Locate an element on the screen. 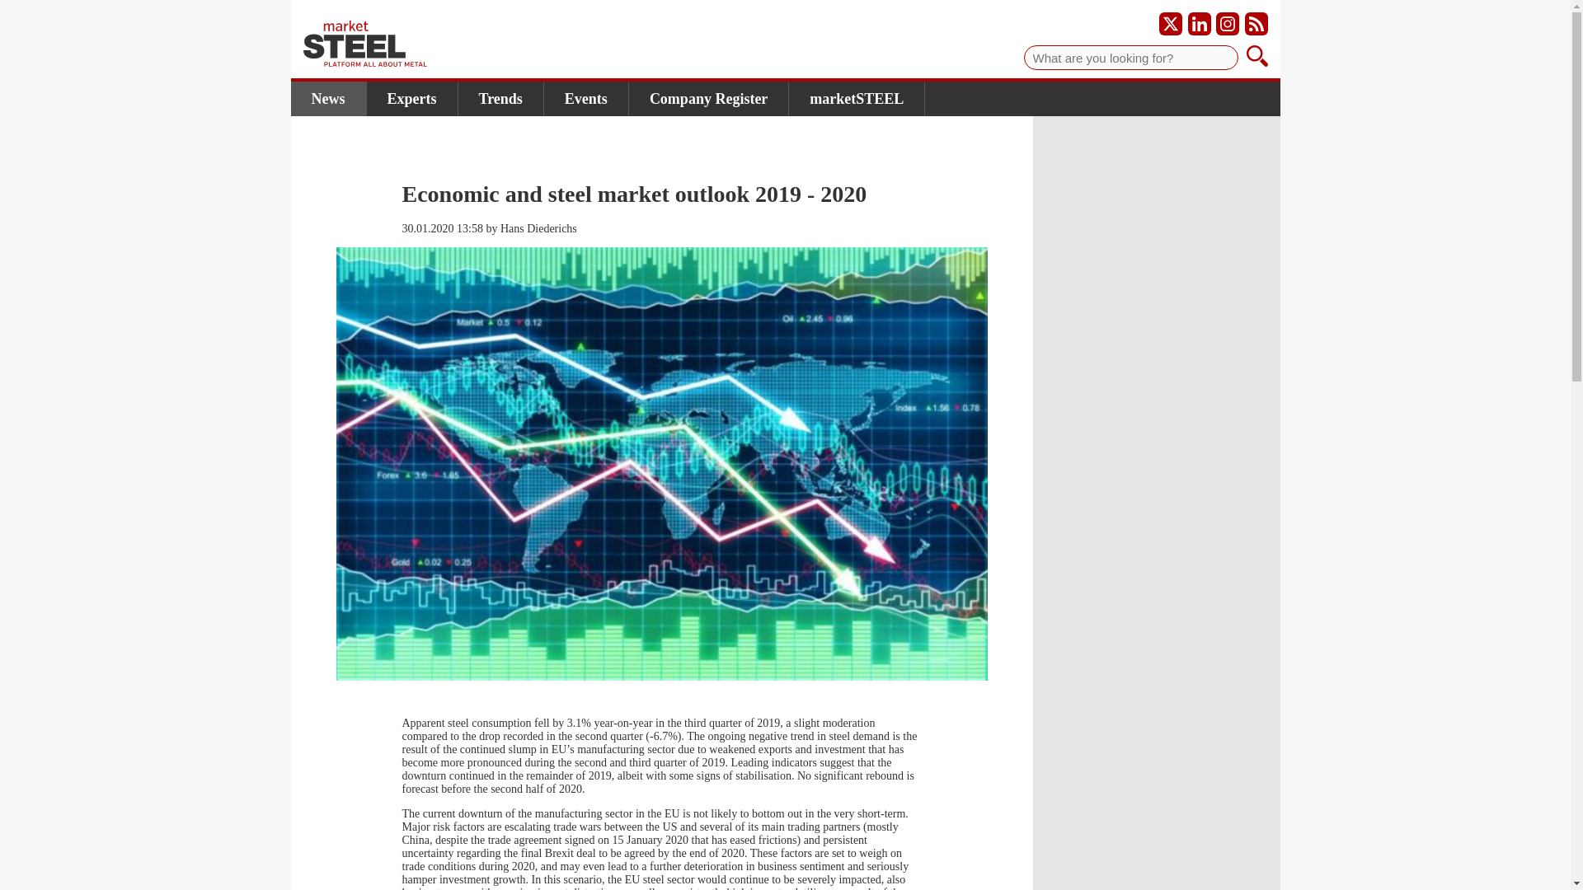 This screenshot has height=890, width=1583. News is located at coordinates (327, 99).